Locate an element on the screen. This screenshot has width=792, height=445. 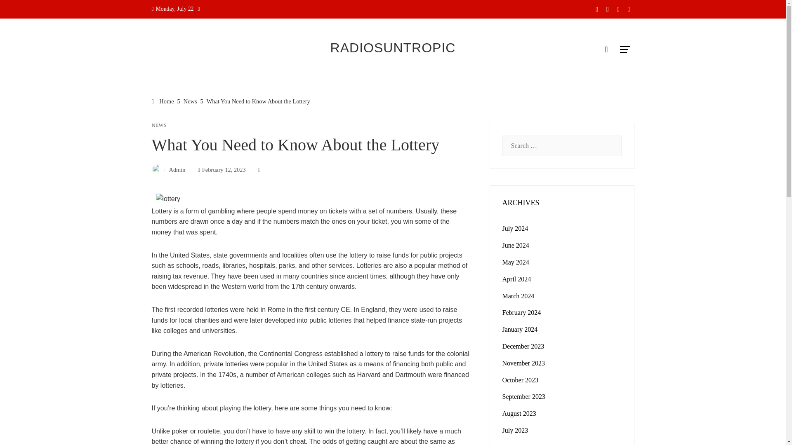
March 2024 is located at coordinates (518, 296).